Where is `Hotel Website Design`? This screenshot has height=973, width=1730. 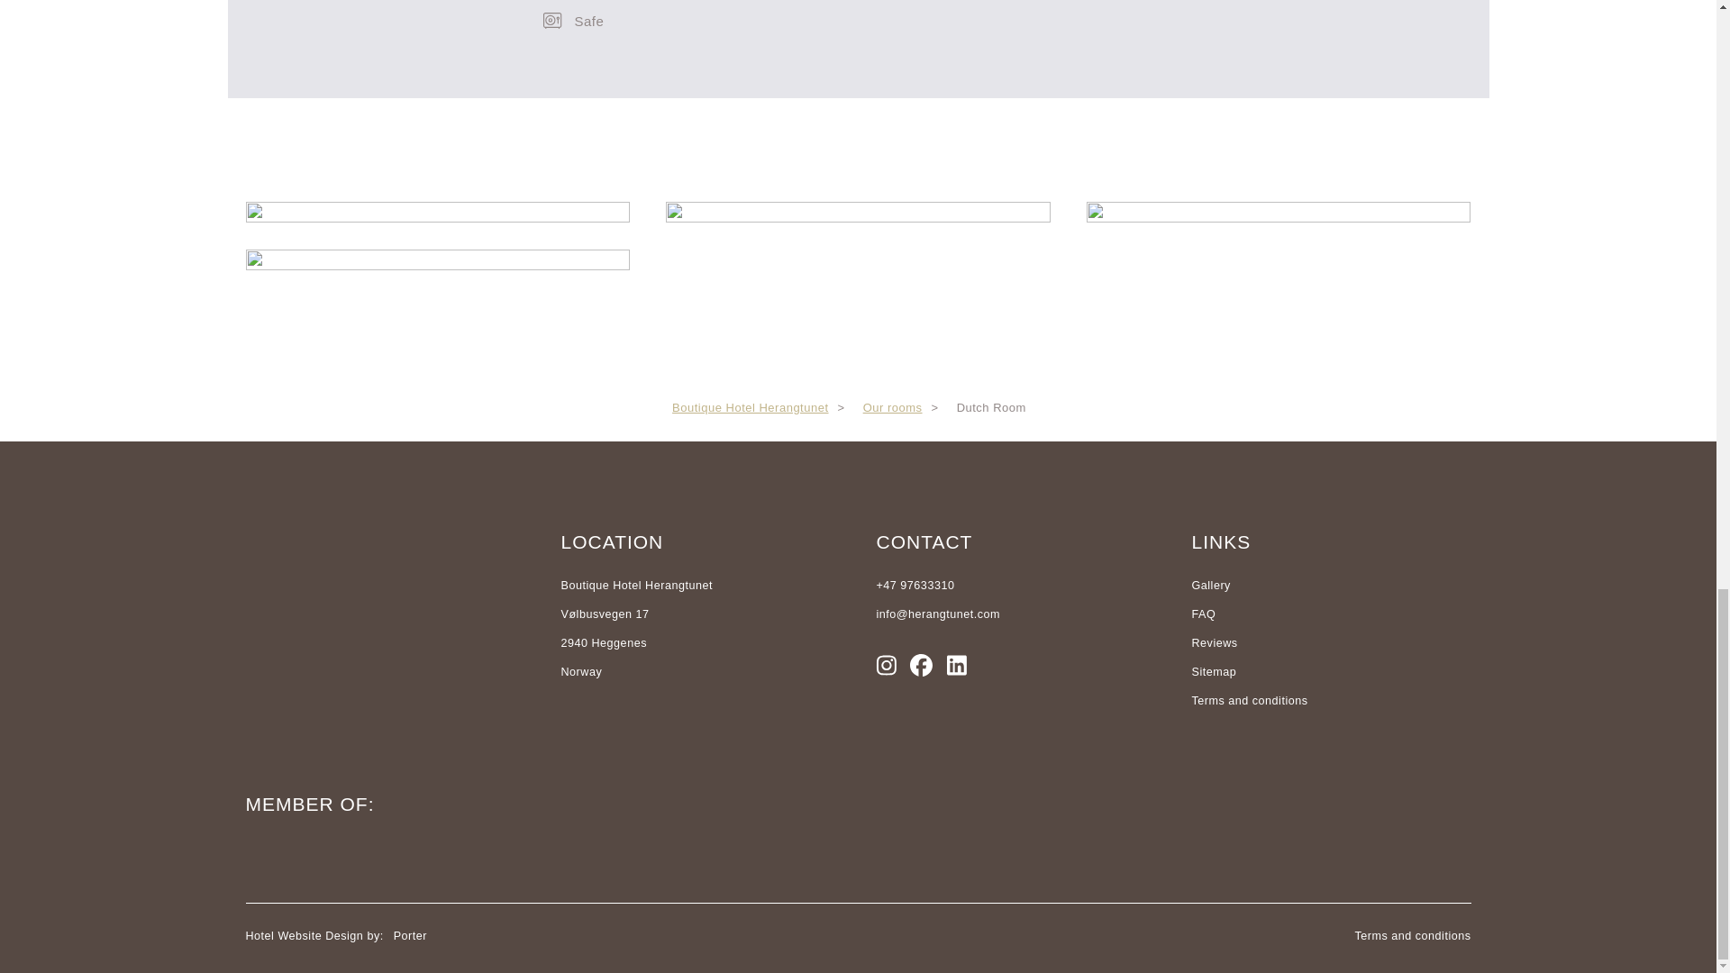 Hotel Website Design is located at coordinates (306, 936).